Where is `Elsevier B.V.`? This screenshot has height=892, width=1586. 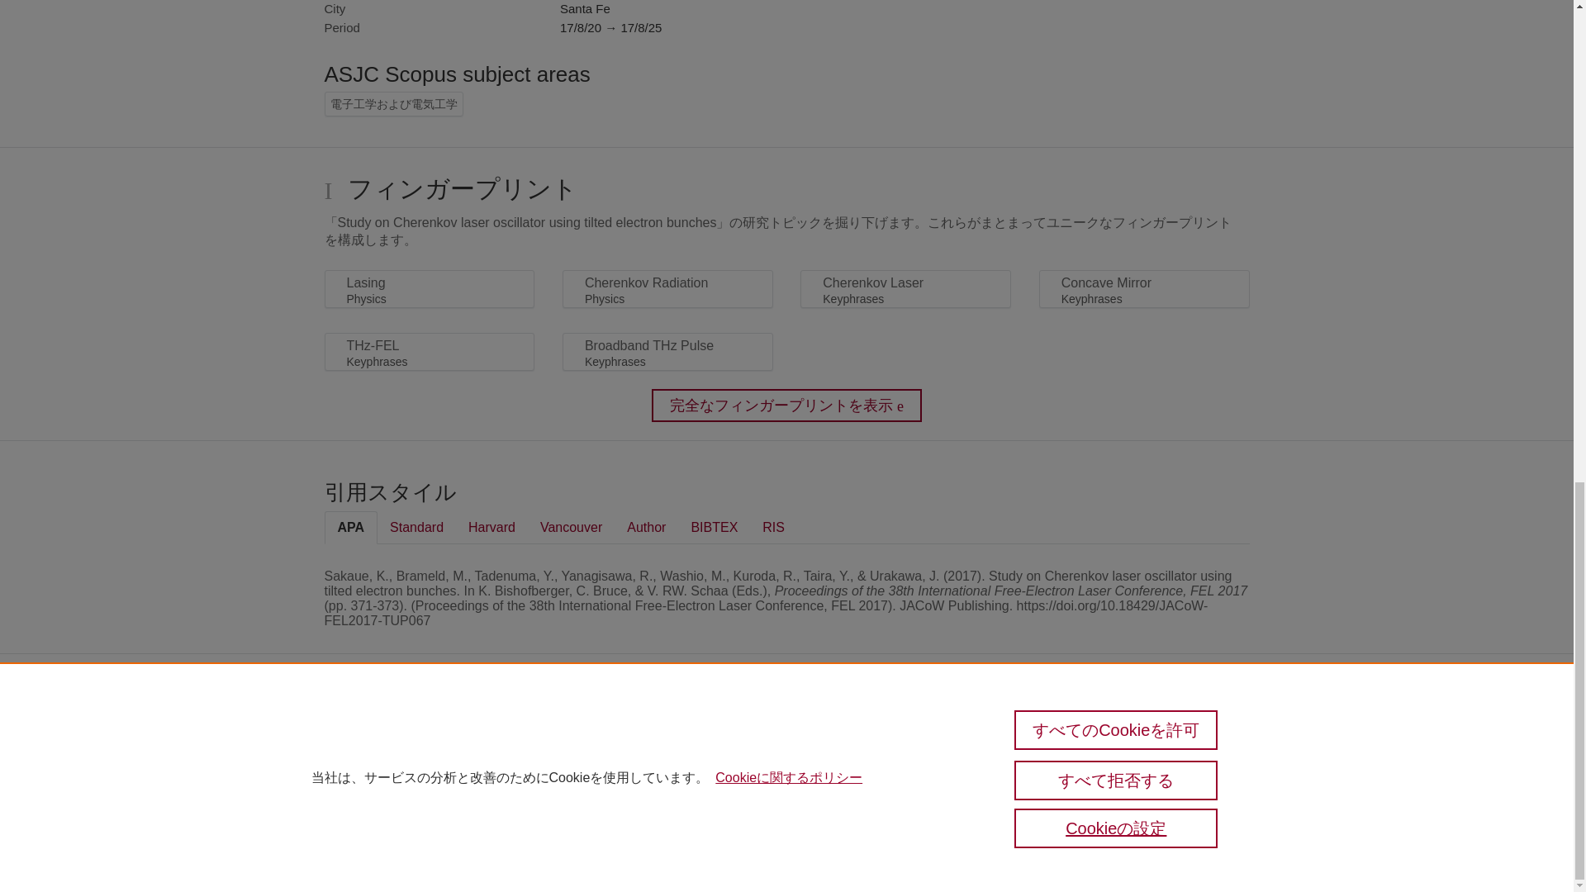
Elsevier B.V. is located at coordinates (595, 762).